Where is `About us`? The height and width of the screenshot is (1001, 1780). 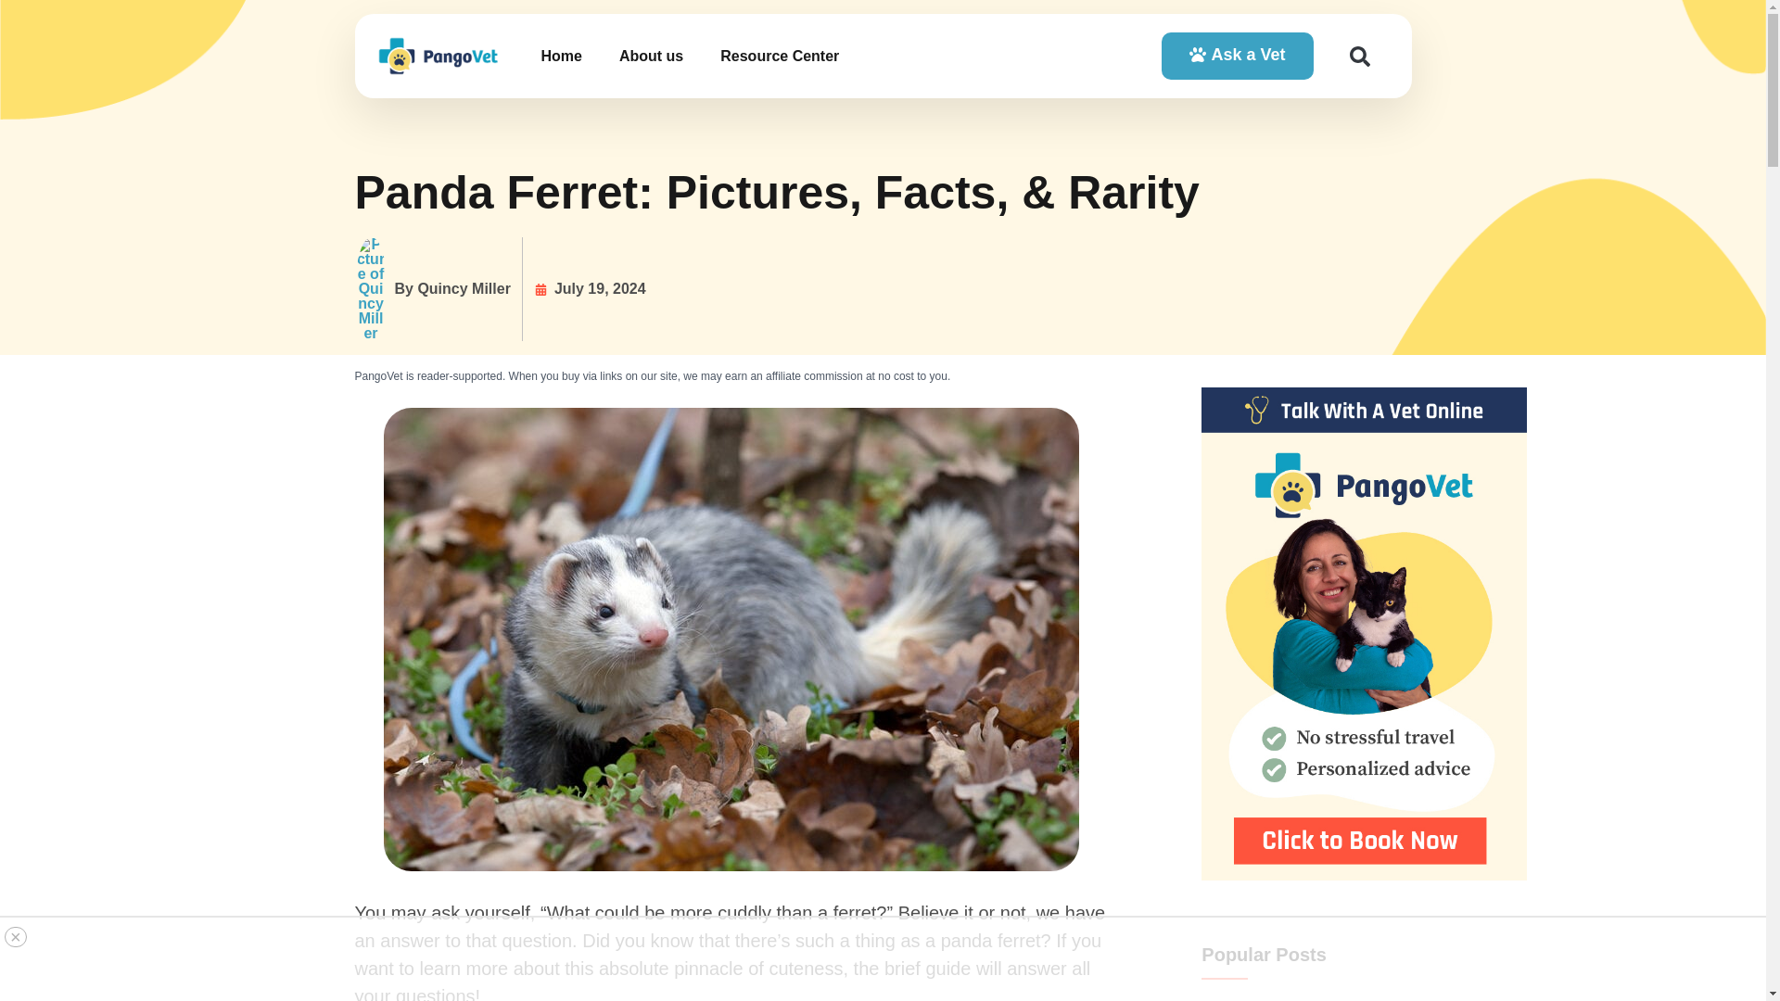
About us is located at coordinates (651, 56).